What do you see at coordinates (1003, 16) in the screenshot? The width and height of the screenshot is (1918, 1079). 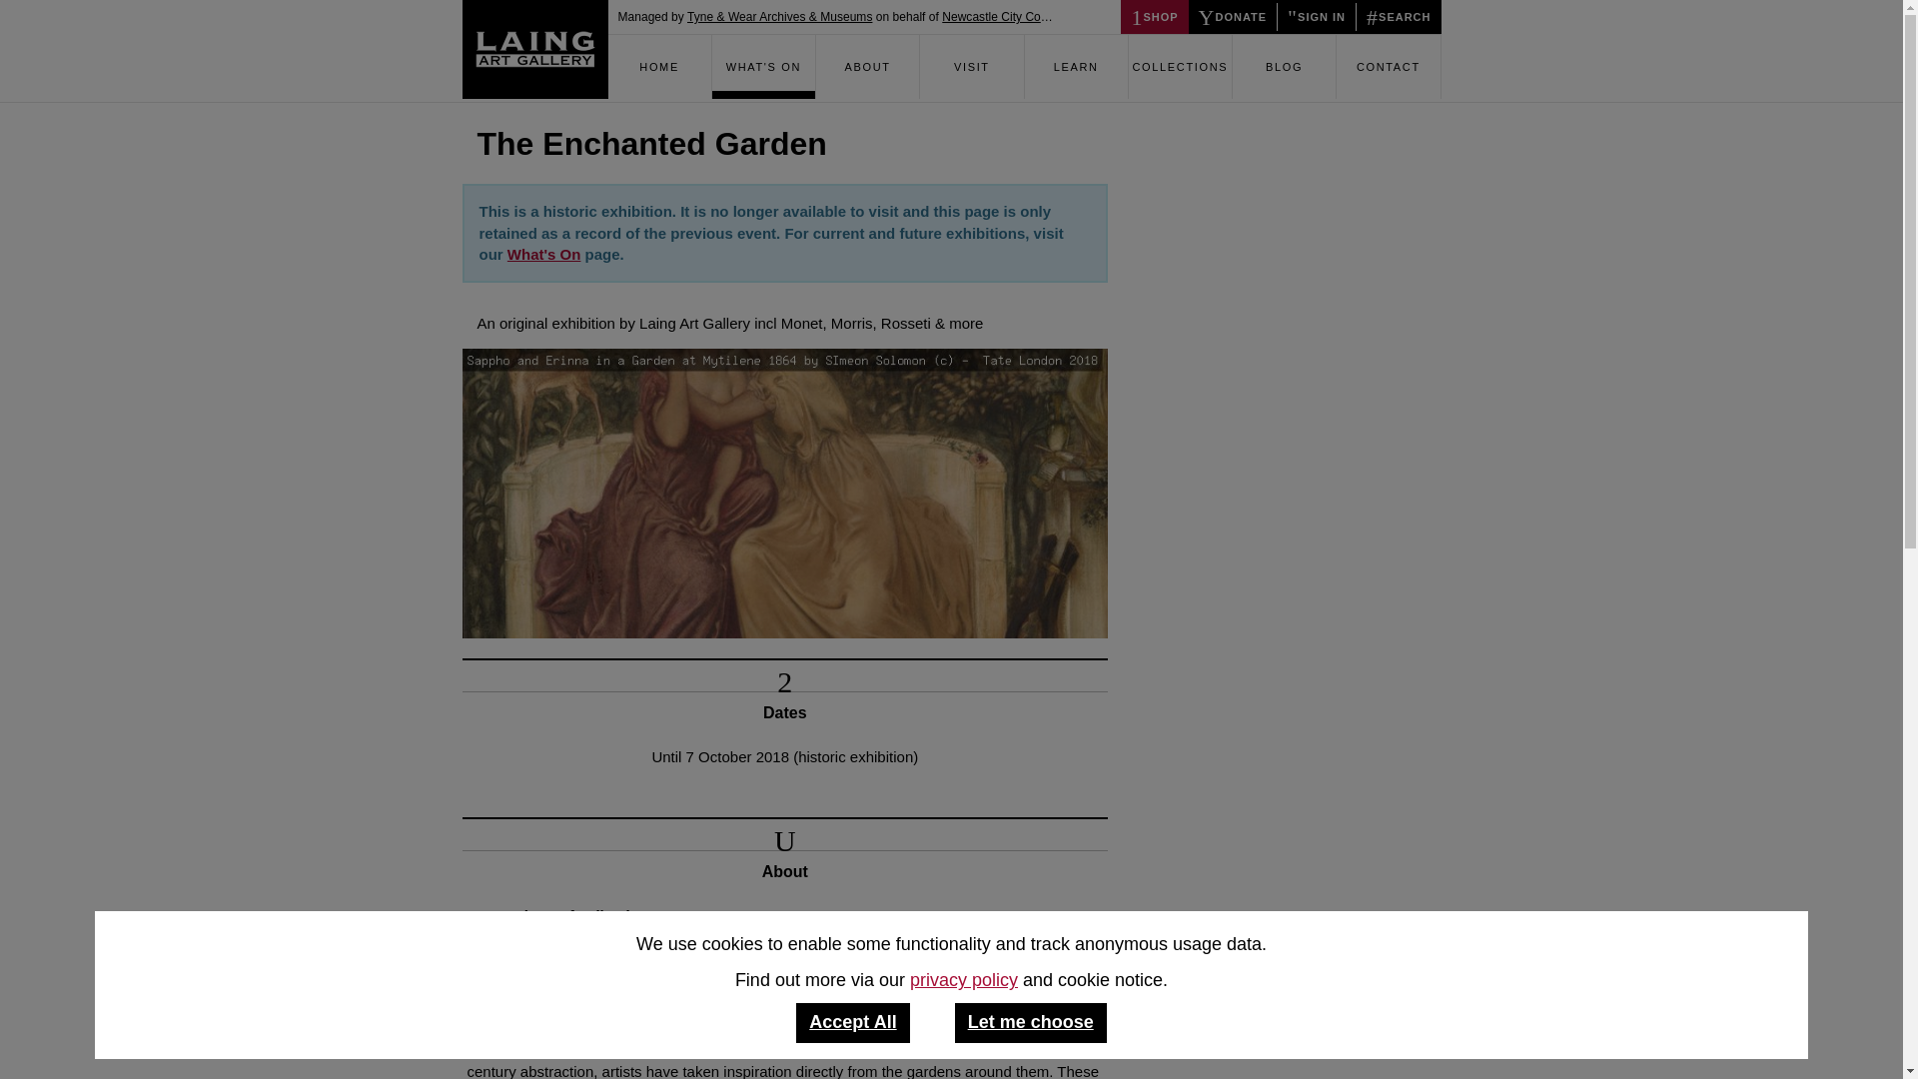 I see `Newcastle City Council` at bounding box center [1003, 16].